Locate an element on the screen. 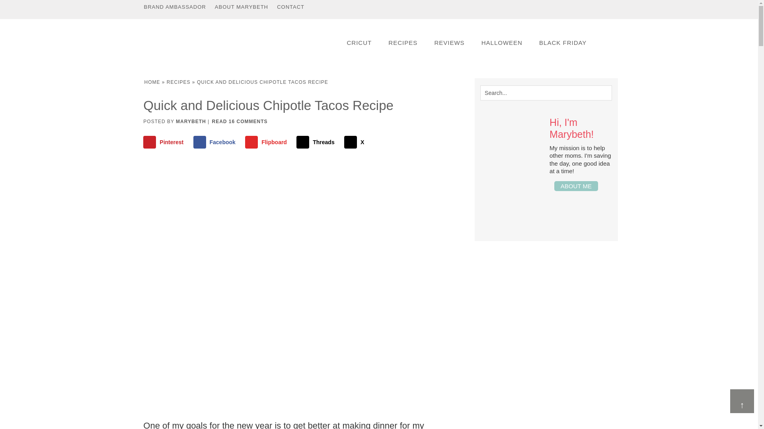 Image resolution: width=764 pixels, height=429 pixels. MARYBETH is located at coordinates (191, 122).